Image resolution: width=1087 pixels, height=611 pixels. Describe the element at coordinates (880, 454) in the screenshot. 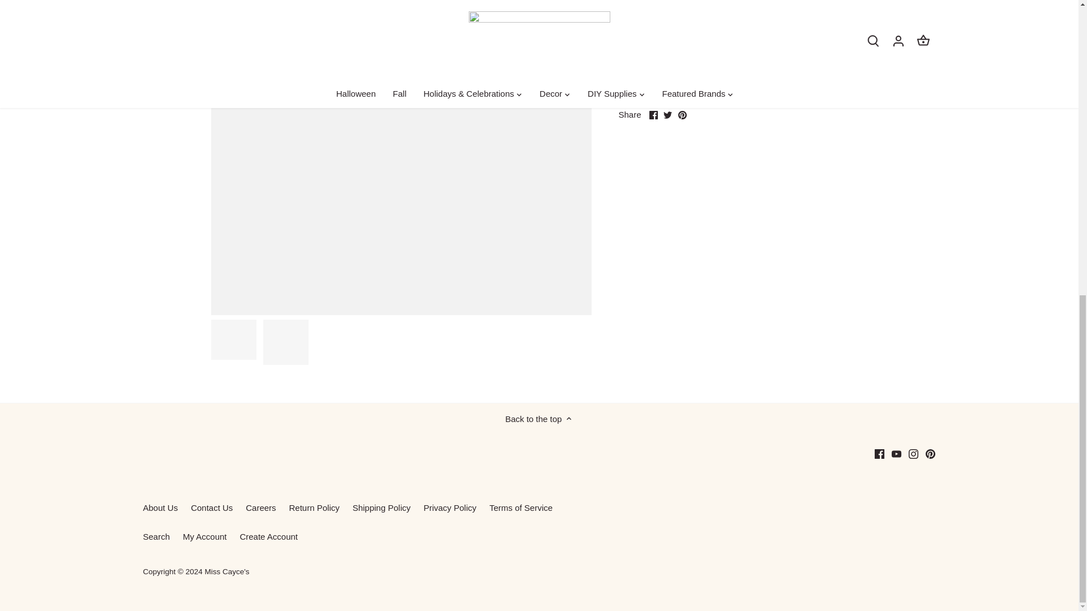

I see `Facebook` at that location.